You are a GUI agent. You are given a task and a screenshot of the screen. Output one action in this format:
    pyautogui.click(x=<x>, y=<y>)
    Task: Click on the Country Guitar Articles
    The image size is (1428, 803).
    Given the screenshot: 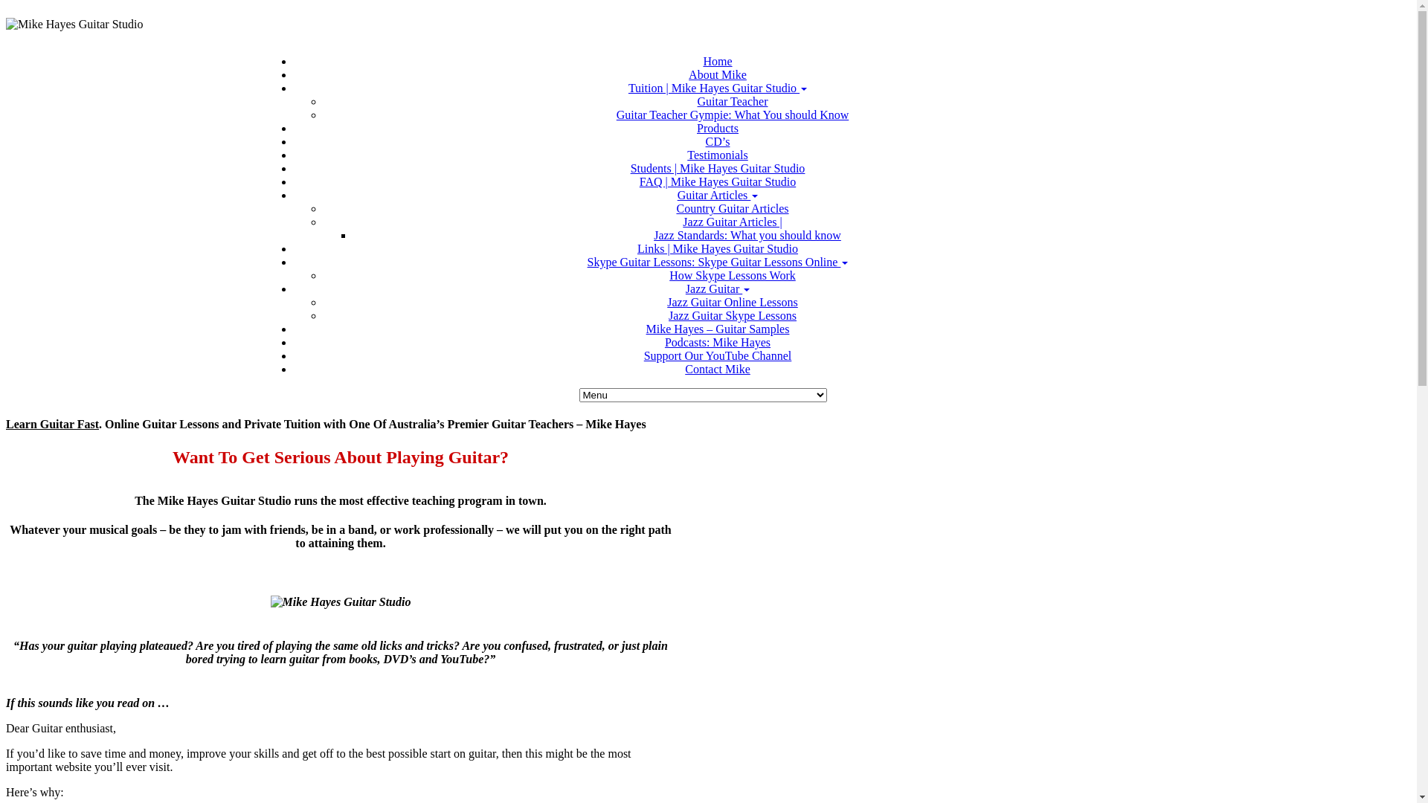 What is the action you would take?
    pyautogui.click(x=732, y=208)
    